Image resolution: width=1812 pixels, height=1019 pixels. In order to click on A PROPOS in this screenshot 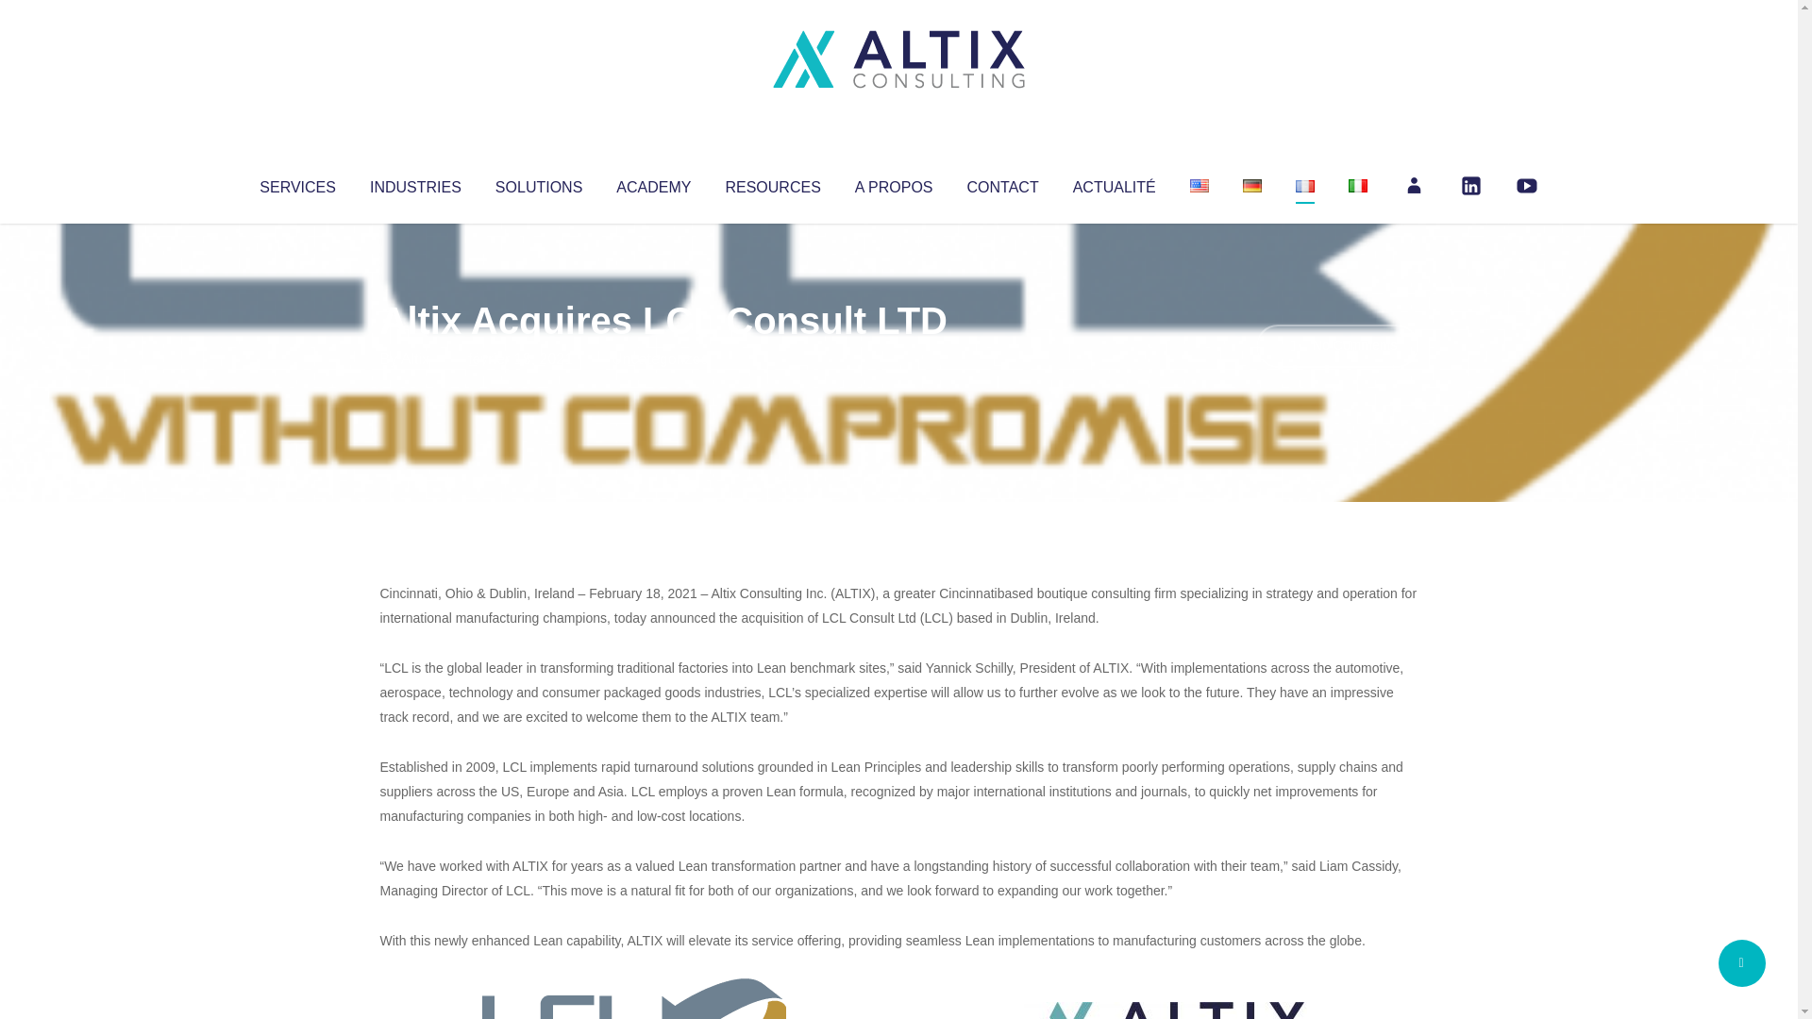, I will do `click(894, 183)`.